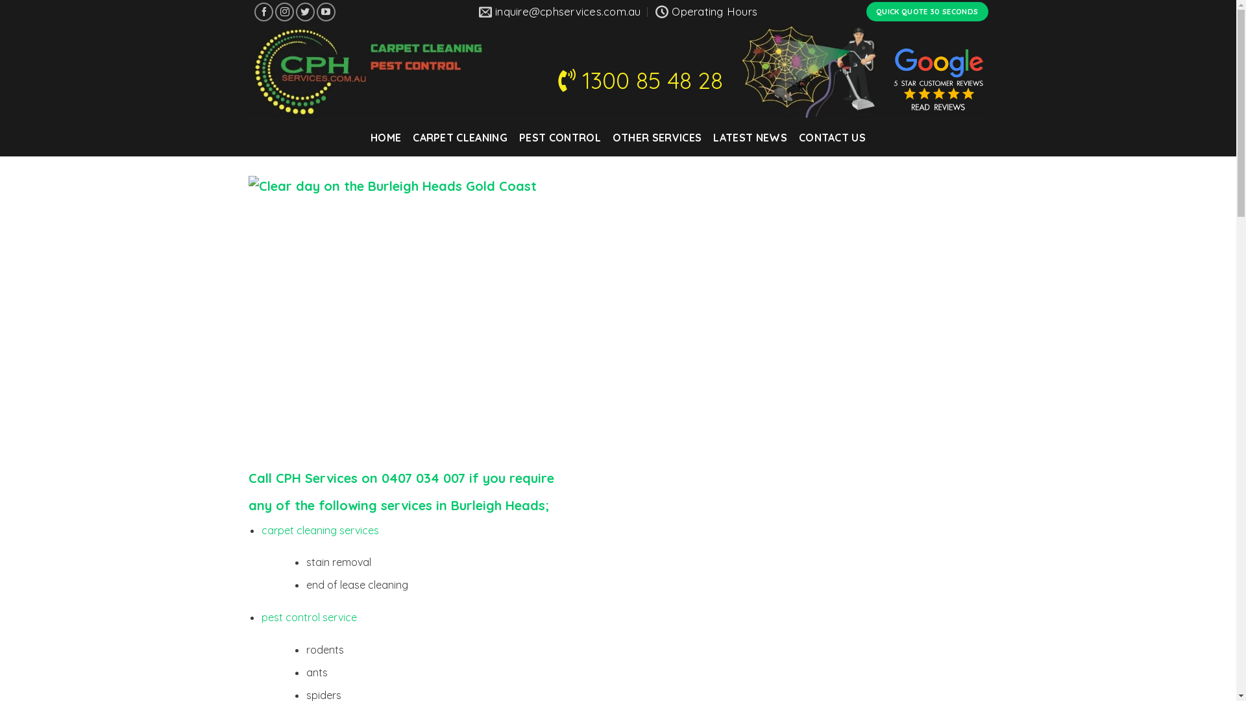 The width and height of the screenshot is (1246, 701). Describe the element at coordinates (750, 138) in the screenshot. I see `LATEST NEWS` at that location.